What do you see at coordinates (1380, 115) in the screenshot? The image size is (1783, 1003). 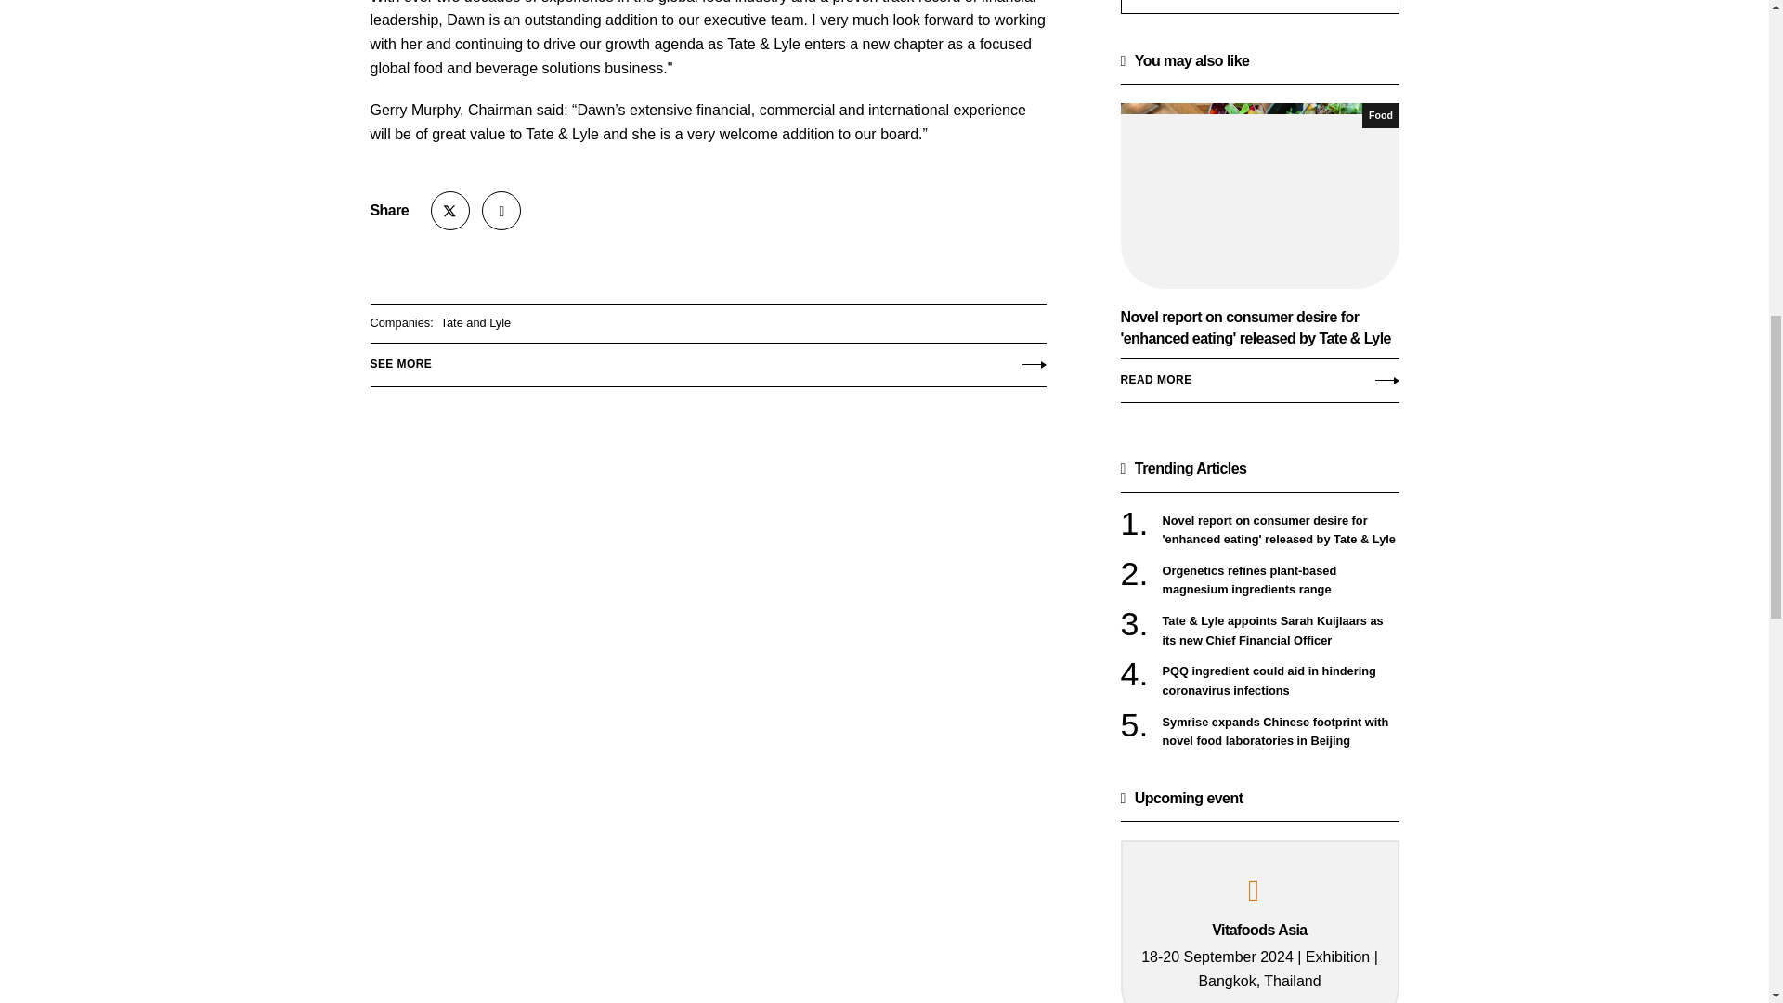 I see `Food` at bounding box center [1380, 115].